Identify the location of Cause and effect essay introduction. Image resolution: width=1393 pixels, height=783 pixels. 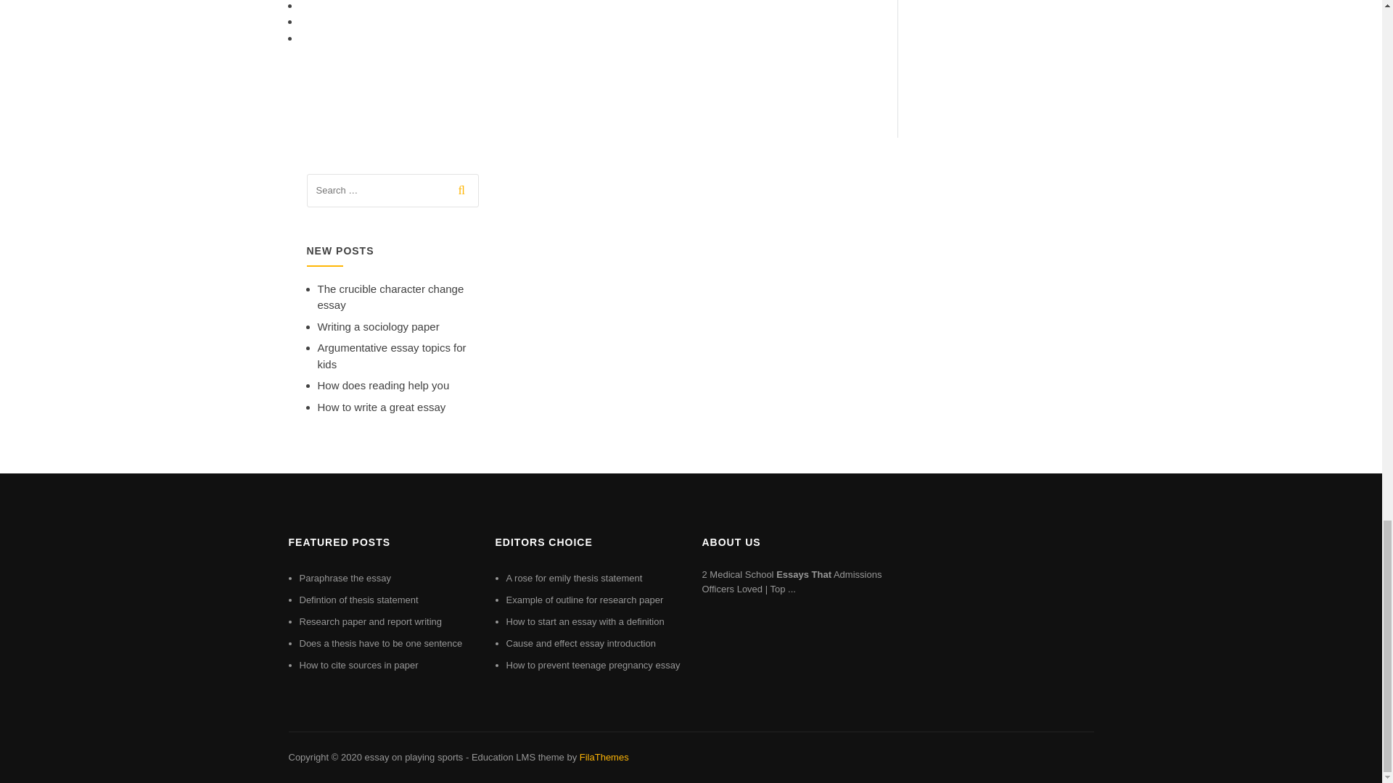
(581, 644).